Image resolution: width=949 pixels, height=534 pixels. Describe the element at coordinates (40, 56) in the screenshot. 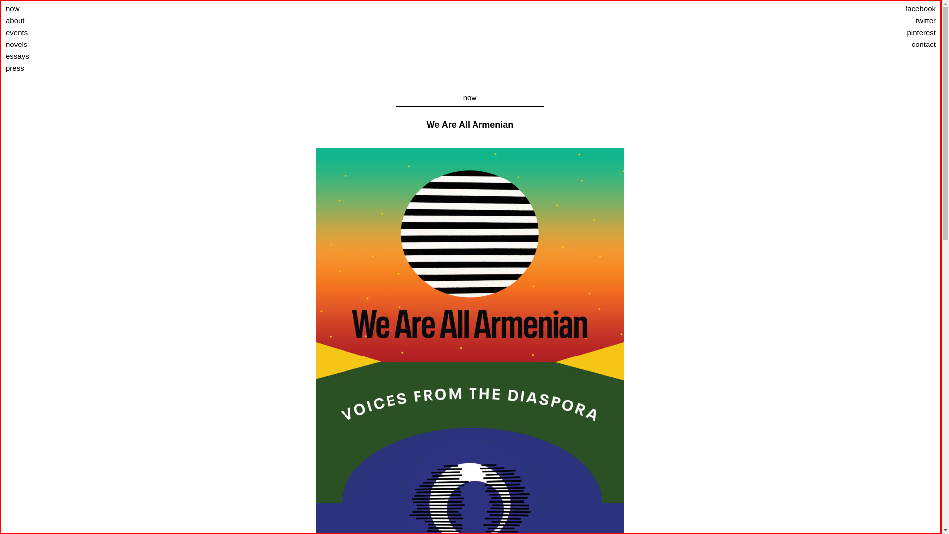

I see `essays` at that location.